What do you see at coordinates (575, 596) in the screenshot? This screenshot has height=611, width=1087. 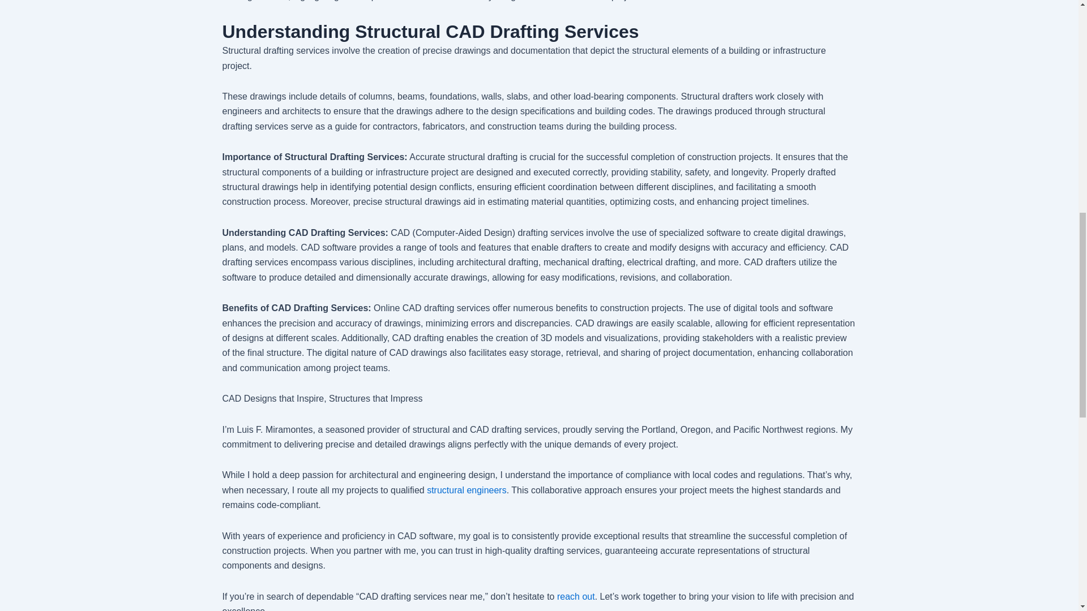 I see `Contact Us` at bounding box center [575, 596].